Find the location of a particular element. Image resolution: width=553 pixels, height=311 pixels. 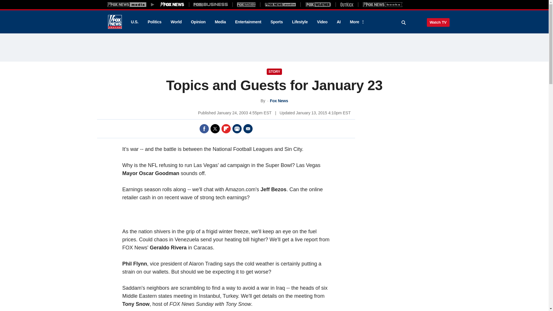

Entertainment is located at coordinates (248, 22).